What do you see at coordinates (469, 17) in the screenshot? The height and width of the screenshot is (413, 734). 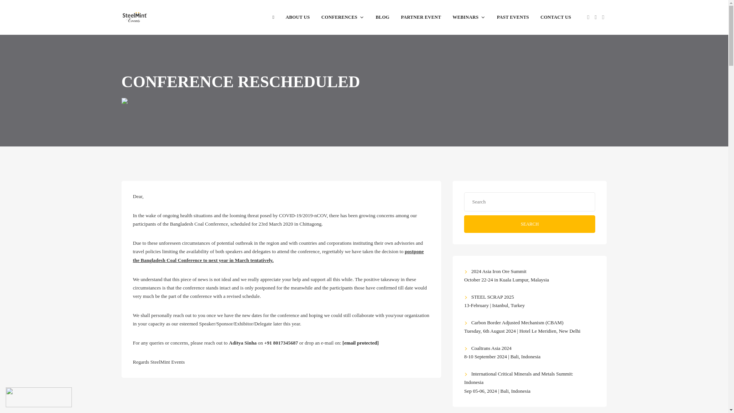 I see `WEBINARS` at bounding box center [469, 17].